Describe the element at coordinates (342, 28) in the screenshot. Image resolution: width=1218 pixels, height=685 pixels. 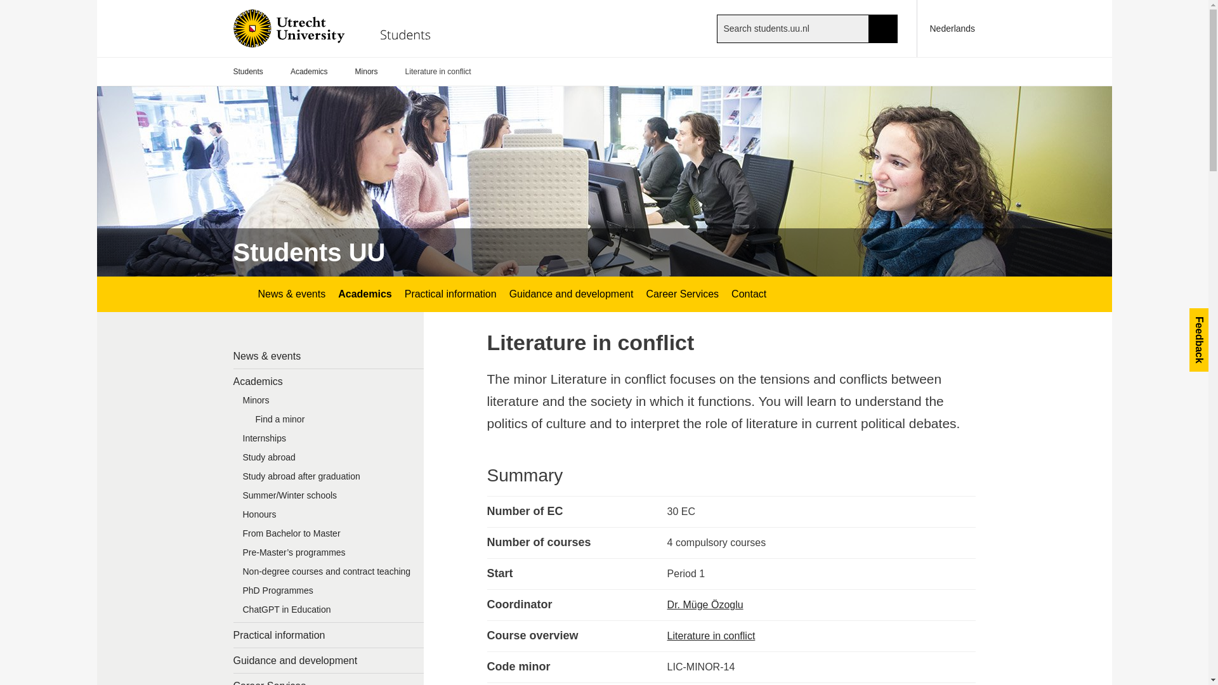
I see `Home` at that location.